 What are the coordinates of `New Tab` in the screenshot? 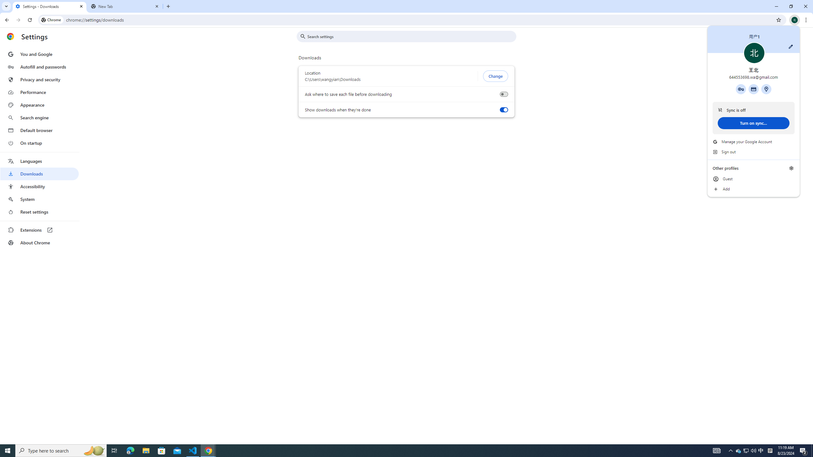 It's located at (168, 6).